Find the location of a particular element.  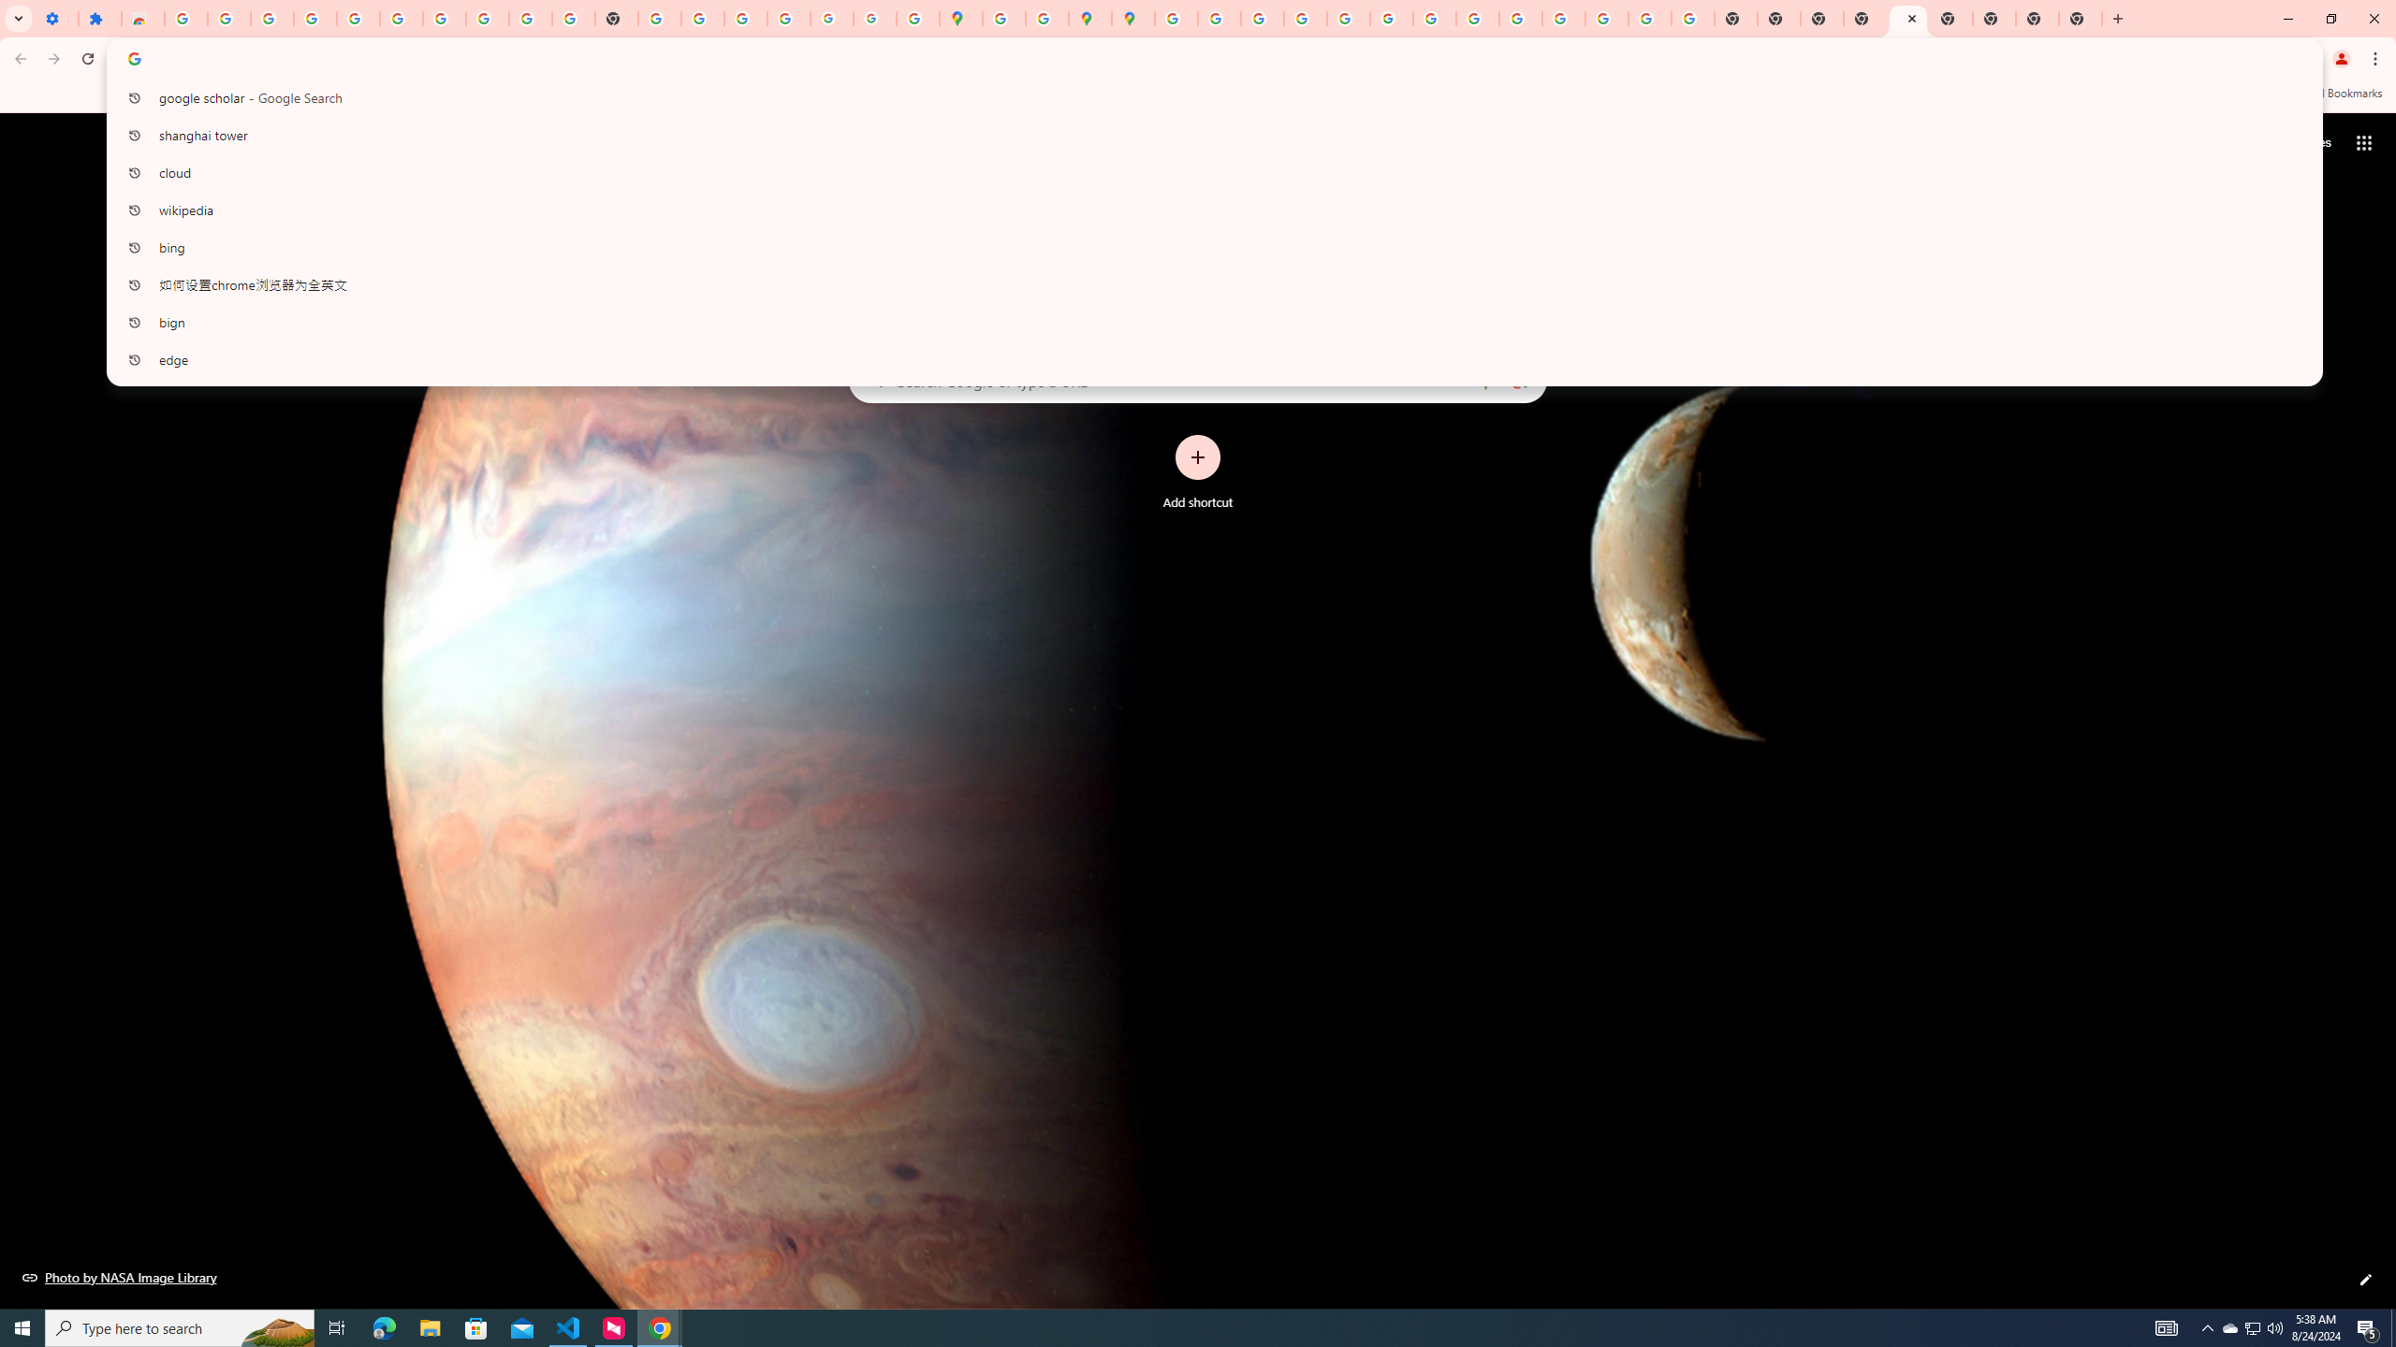

Settings - On startup is located at coordinates (56, 19).